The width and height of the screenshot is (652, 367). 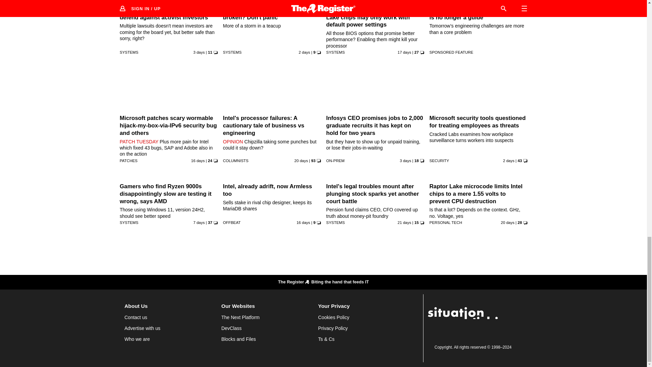 What do you see at coordinates (301, 160) in the screenshot?
I see `9 Aug 2024 8:34` at bounding box center [301, 160].